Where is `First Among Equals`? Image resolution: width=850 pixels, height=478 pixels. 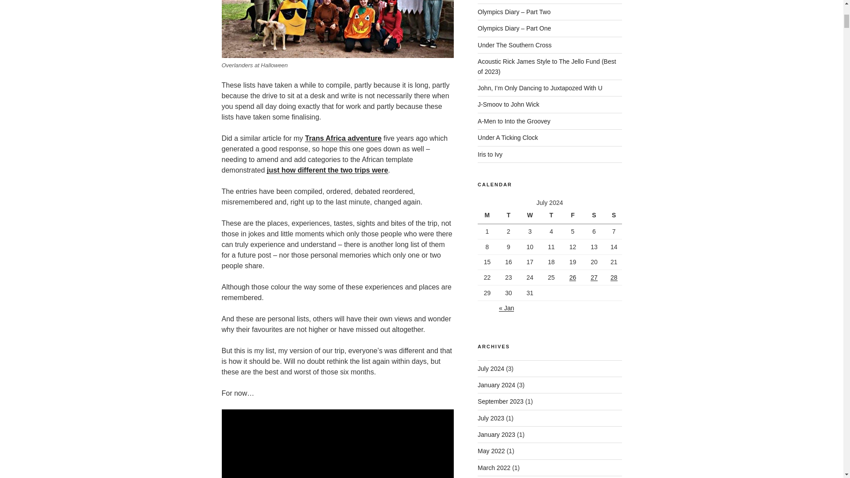 First Among Equals is located at coordinates (328, 170).